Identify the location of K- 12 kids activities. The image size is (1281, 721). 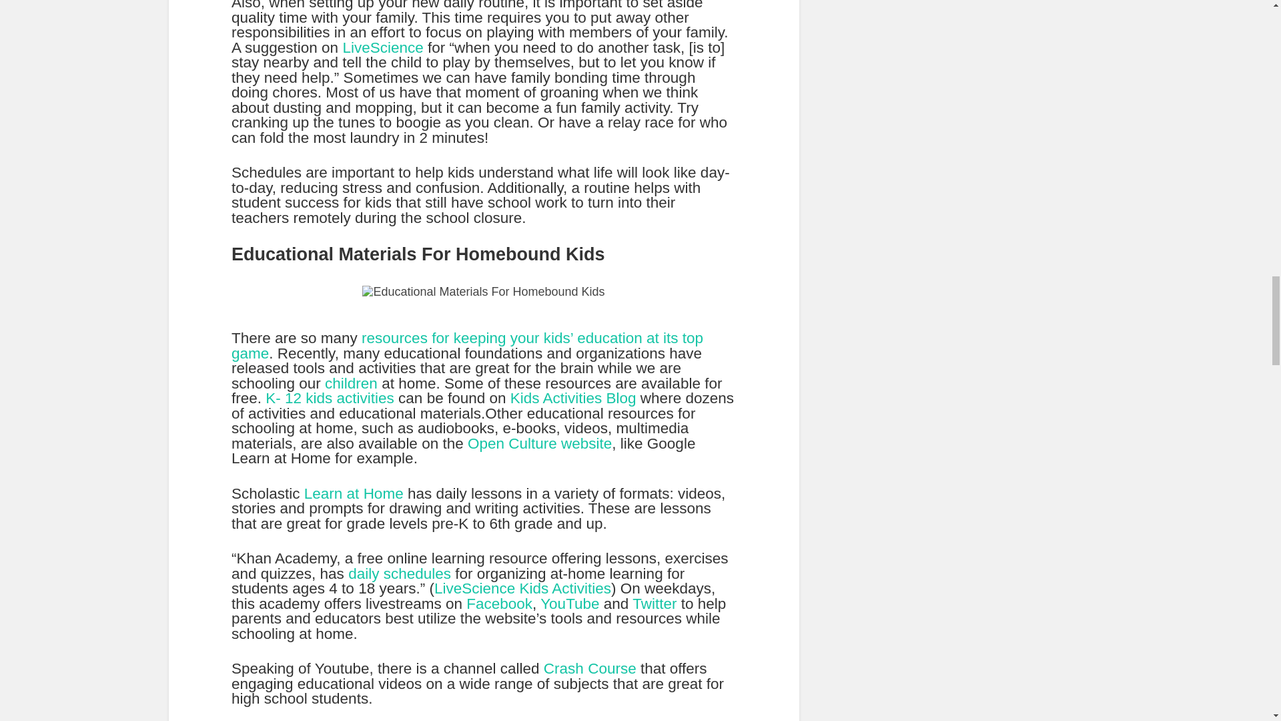
(330, 398).